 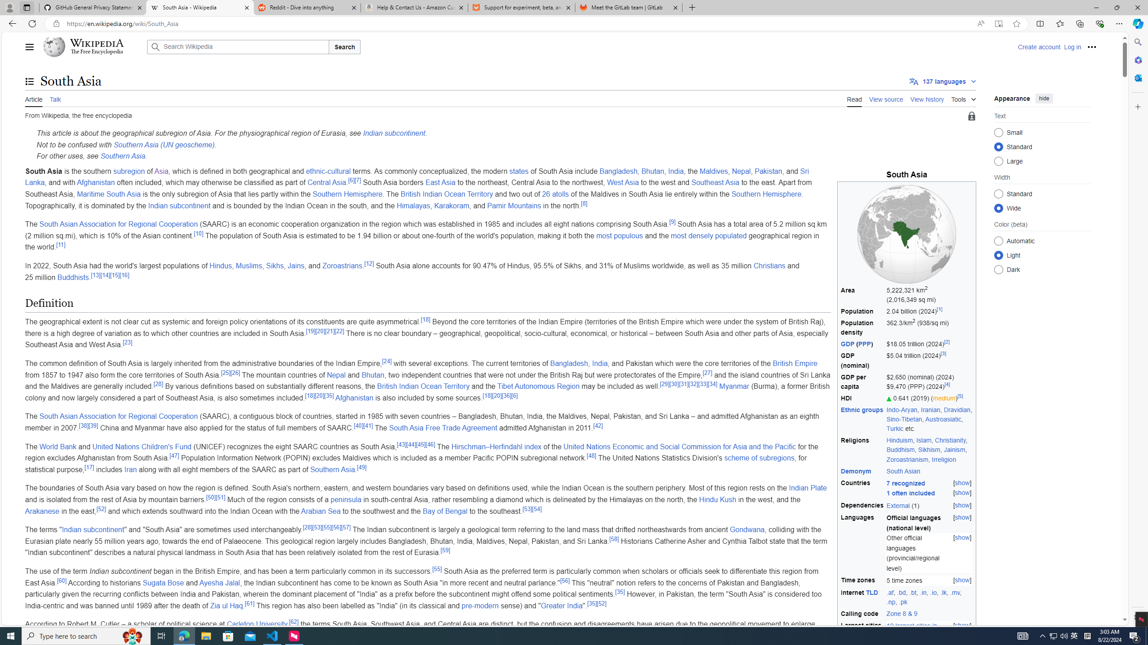 What do you see at coordinates (855, 98) in the screenshot?
I see `Read` at bounding box center [855, 98].